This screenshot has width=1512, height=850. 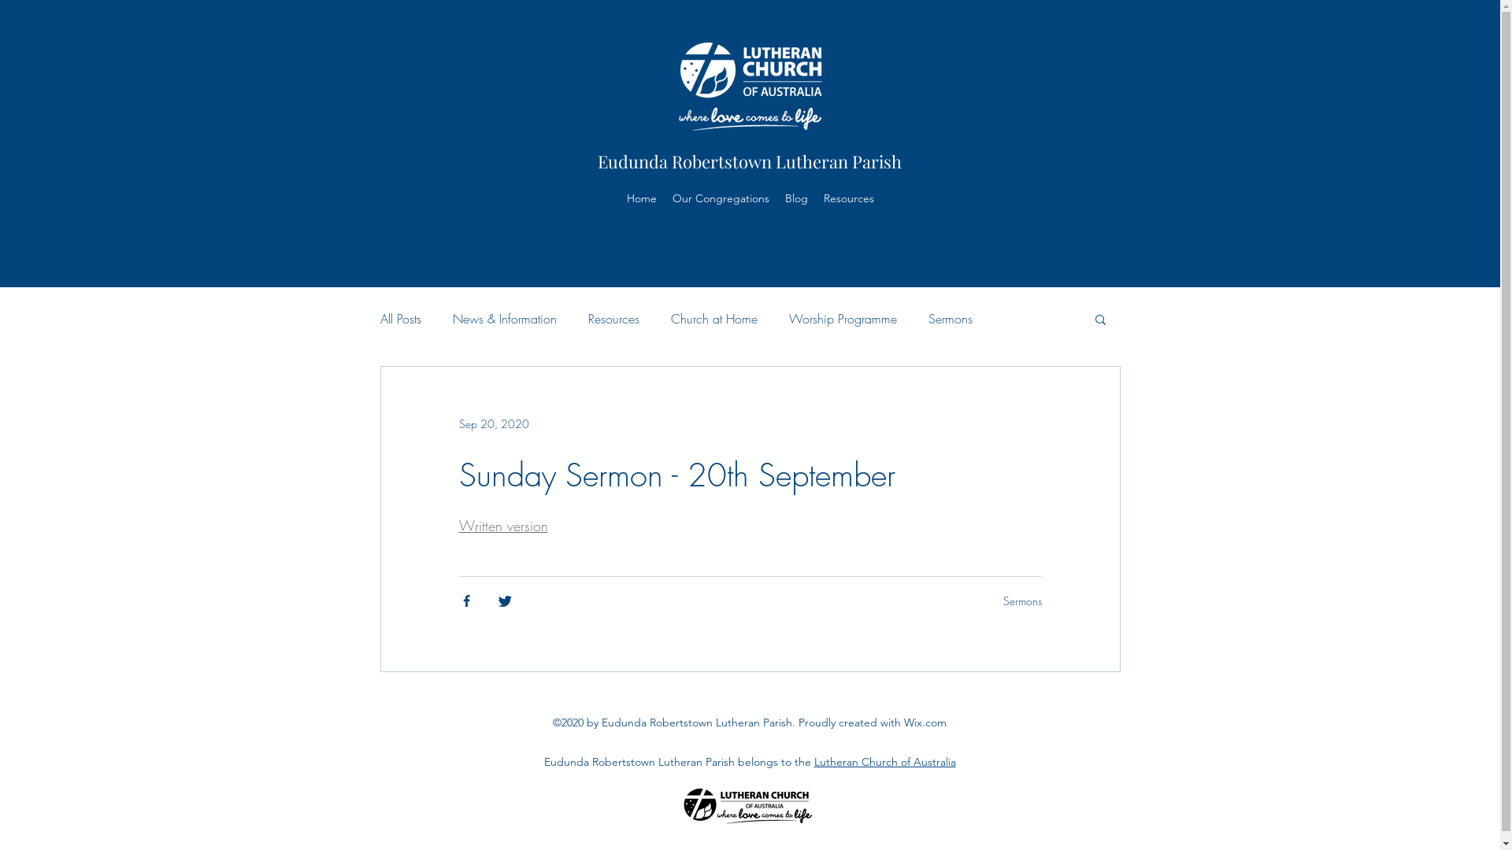 I want to click on Our Congregations, so click(x=721, y=198).